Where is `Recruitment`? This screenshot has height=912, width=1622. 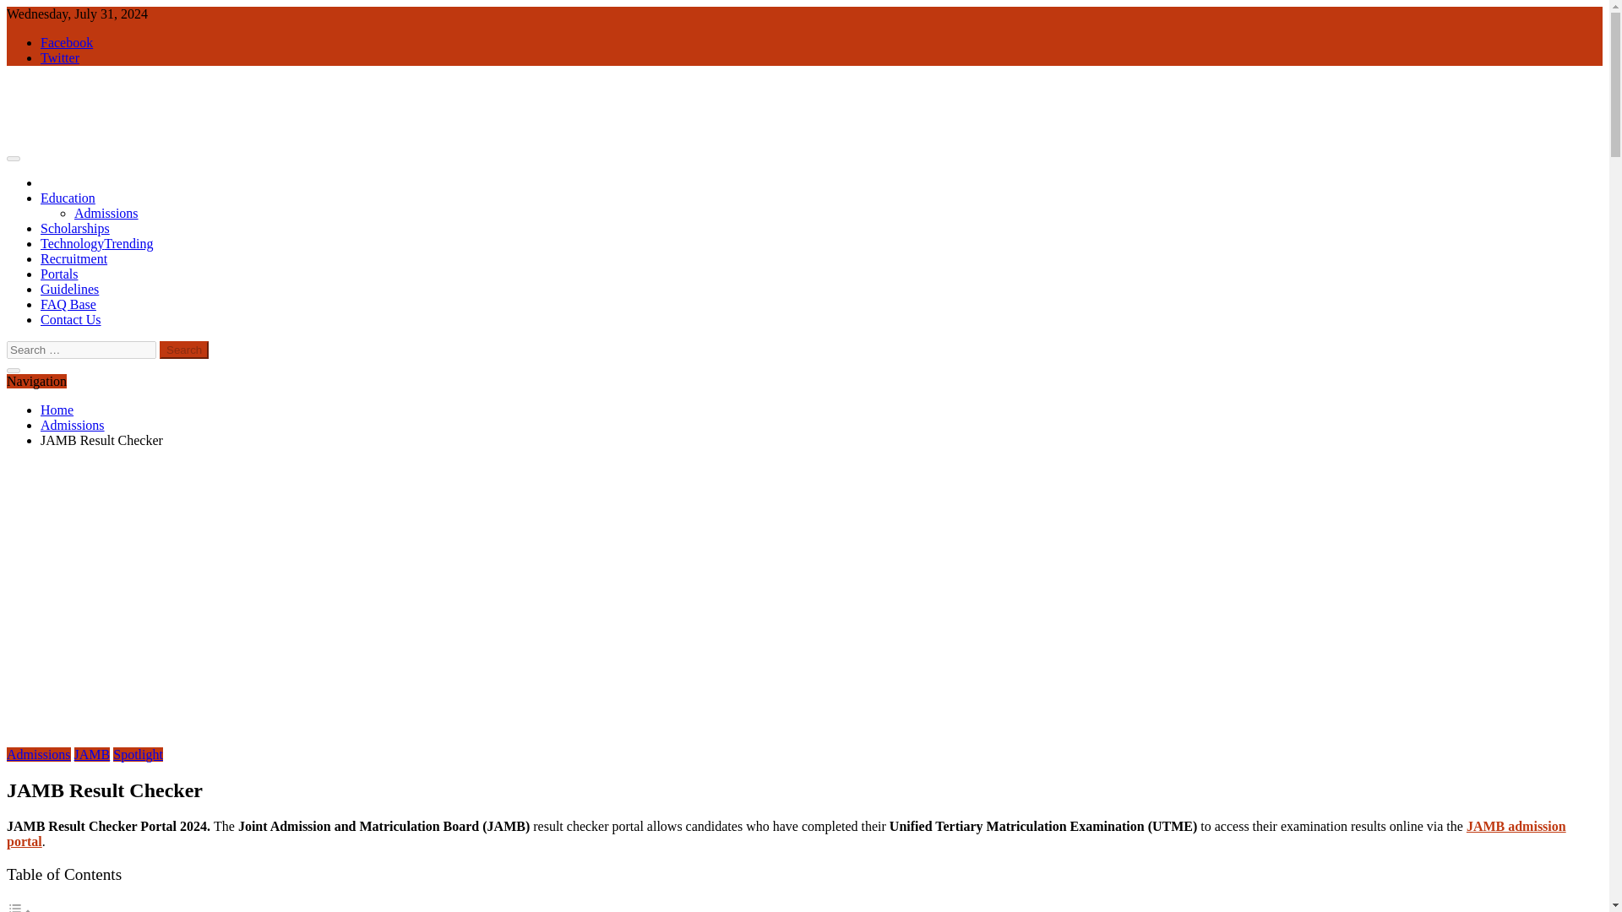 Recruitment is located at coordinates (73, 258).